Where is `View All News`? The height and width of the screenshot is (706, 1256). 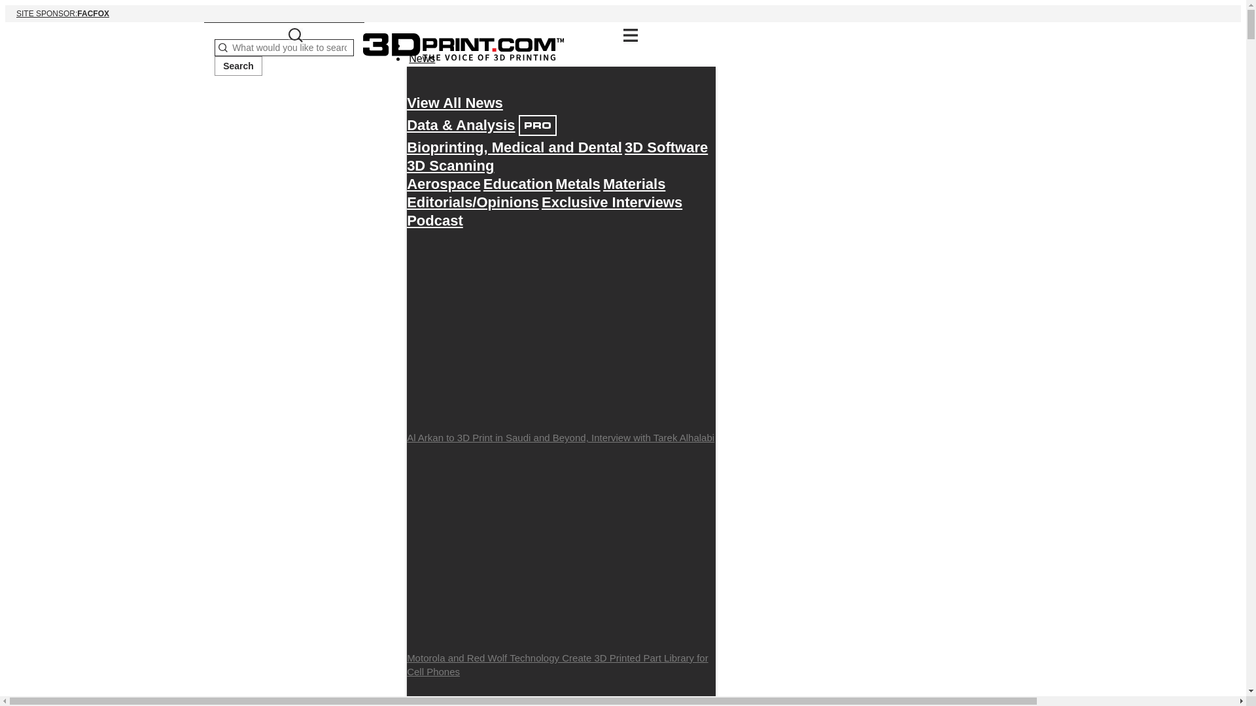
View All News is located at coordinates (450, 165).